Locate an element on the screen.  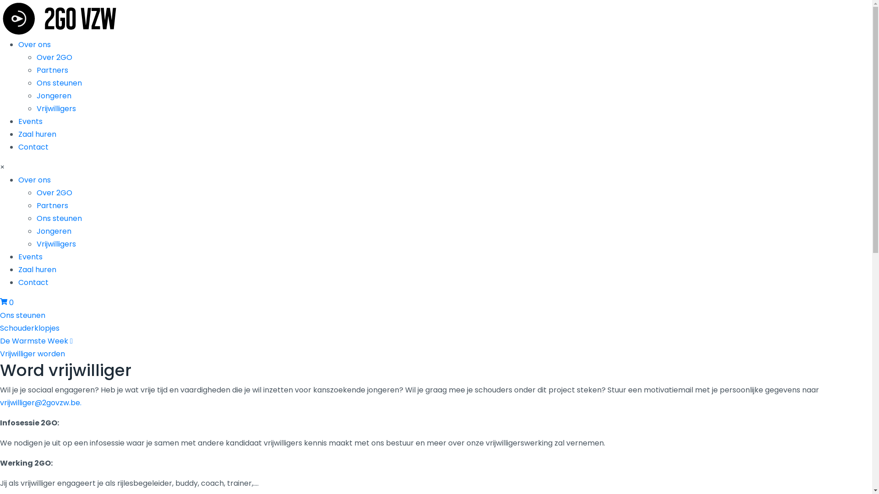
Contact is located at coordinates (33, 147).